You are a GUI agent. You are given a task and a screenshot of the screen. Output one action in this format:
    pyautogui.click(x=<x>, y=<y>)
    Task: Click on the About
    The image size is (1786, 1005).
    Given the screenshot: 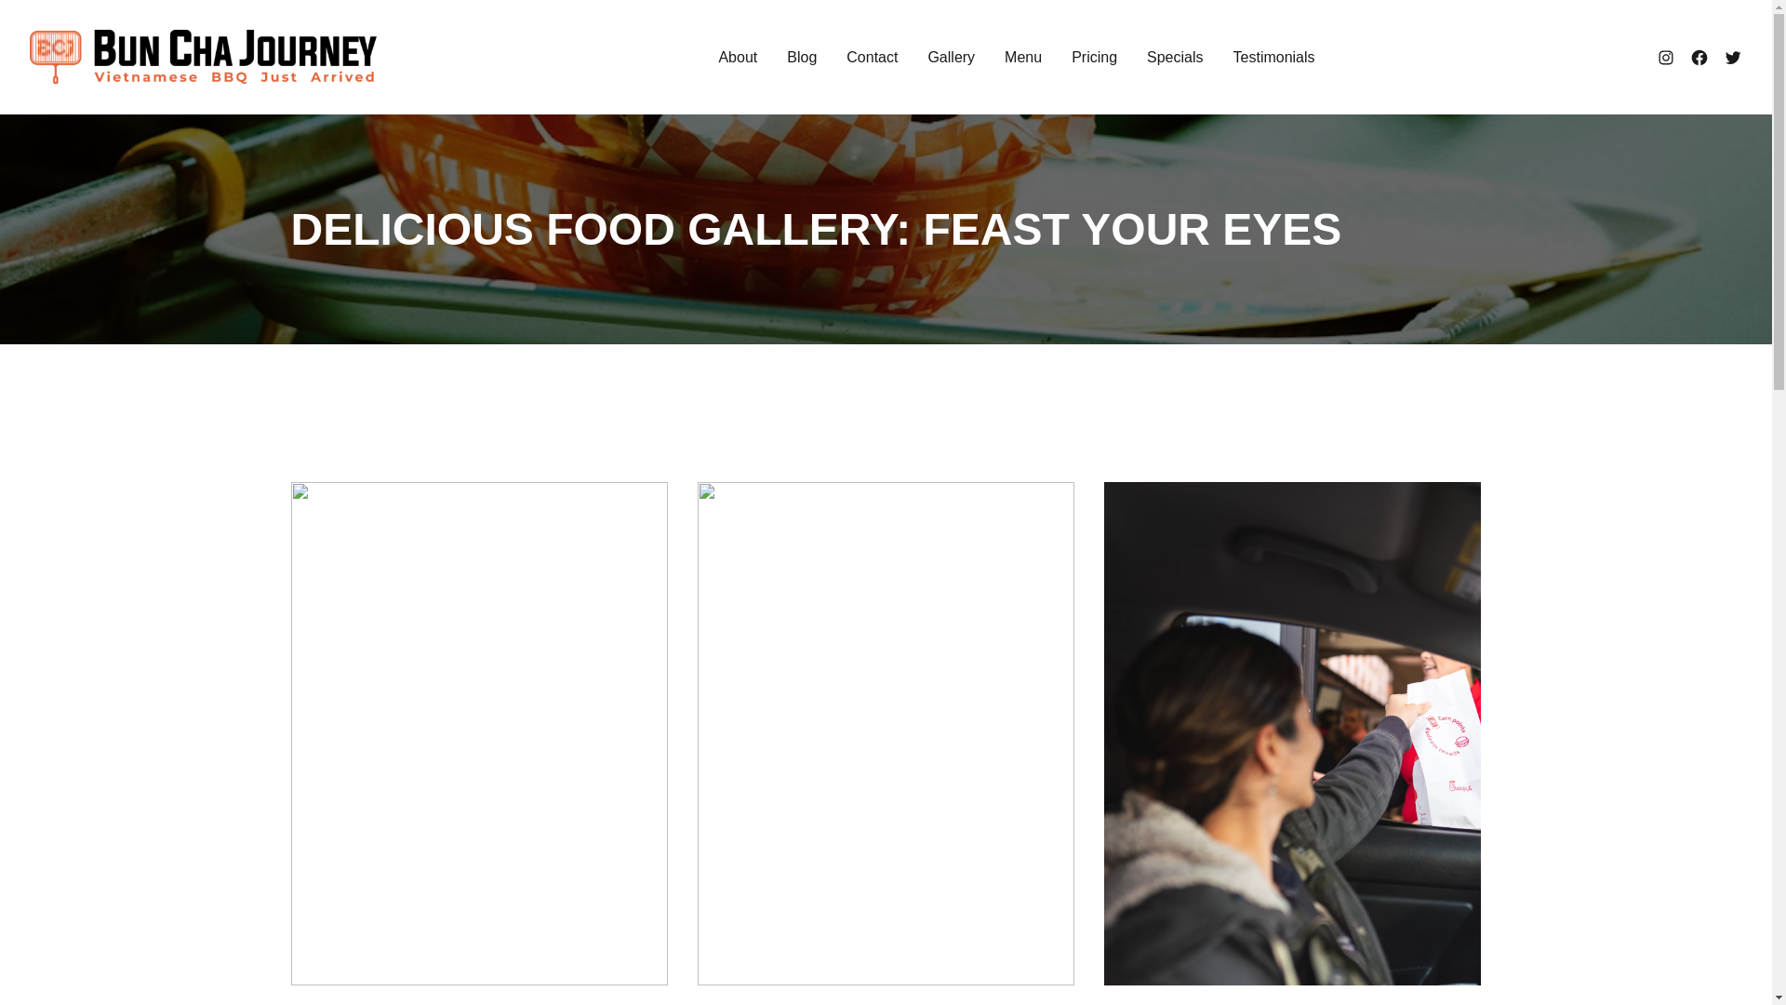 What is the action you would take?
    pyautogui.click(x=737, y=57)
    